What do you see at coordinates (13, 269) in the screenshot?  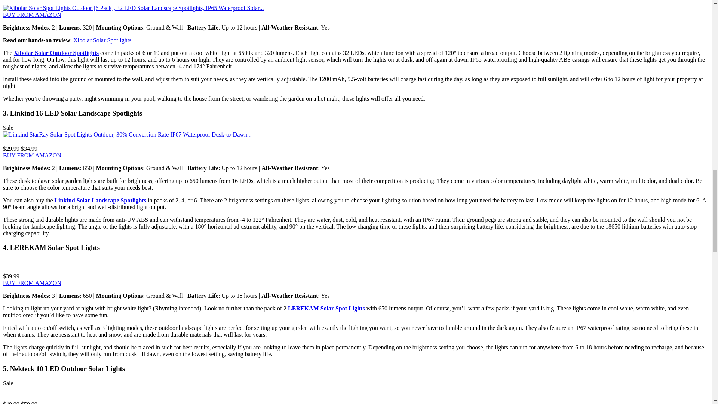 I see `Amazon Prime` at bounding box center [13, 269].